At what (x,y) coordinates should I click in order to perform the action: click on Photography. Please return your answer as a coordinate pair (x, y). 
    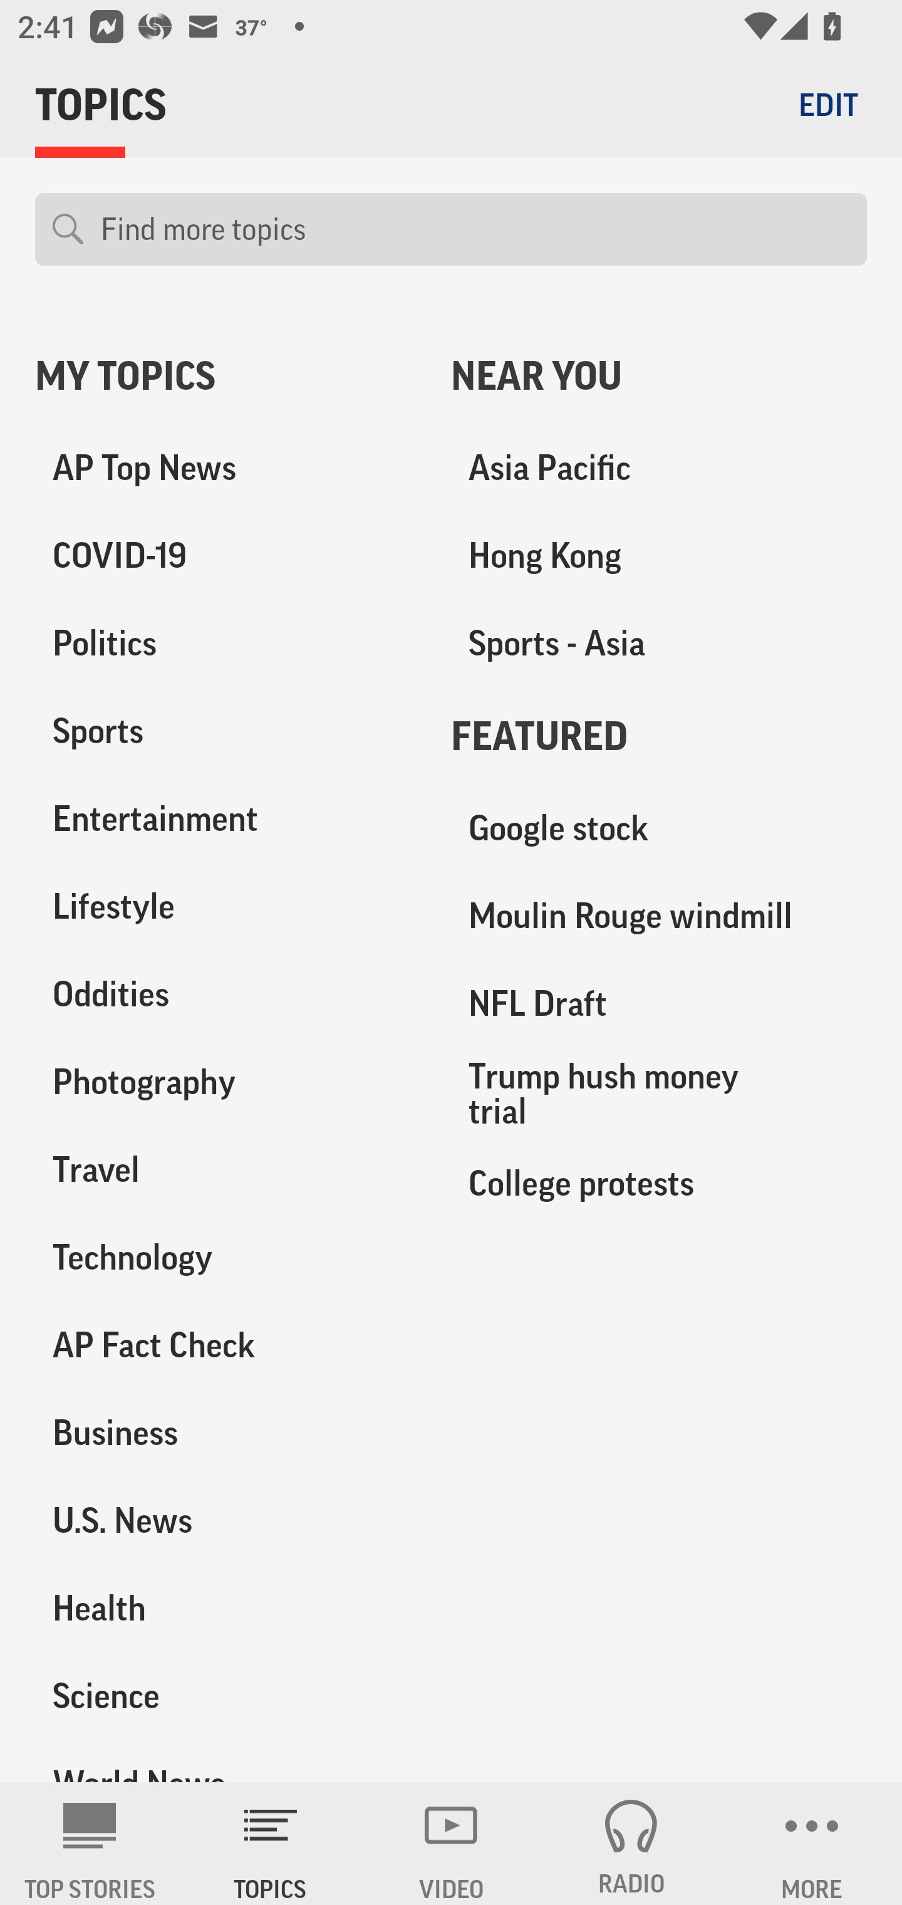
    Looking at the image, I should click on (225, 1082).